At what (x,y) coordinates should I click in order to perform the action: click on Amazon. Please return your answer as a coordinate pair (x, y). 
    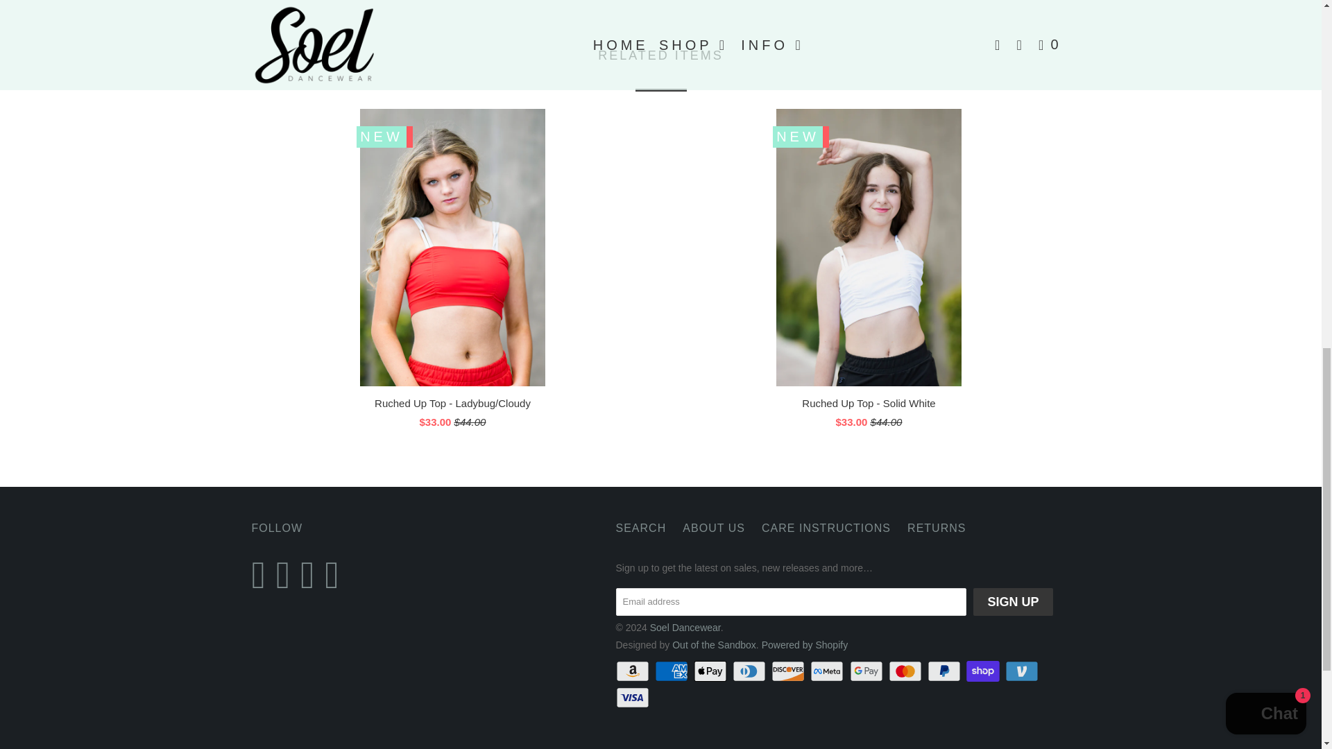
    Looking at the image, I should click on (634, 671).